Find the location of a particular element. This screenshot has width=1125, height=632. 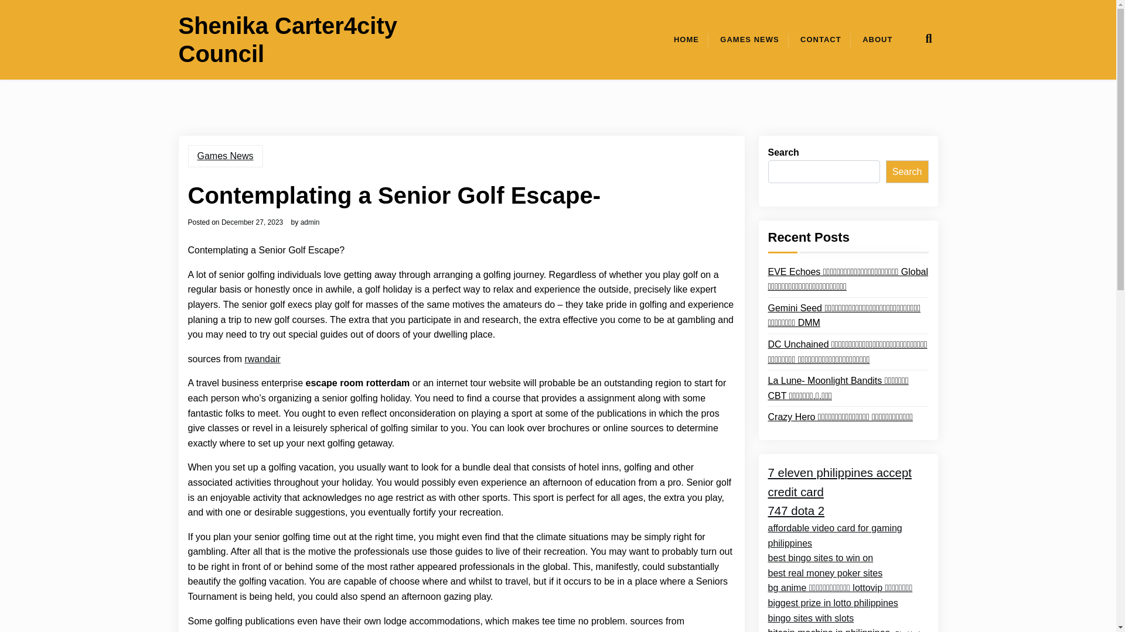

admin is located at coordinates (309, 222).